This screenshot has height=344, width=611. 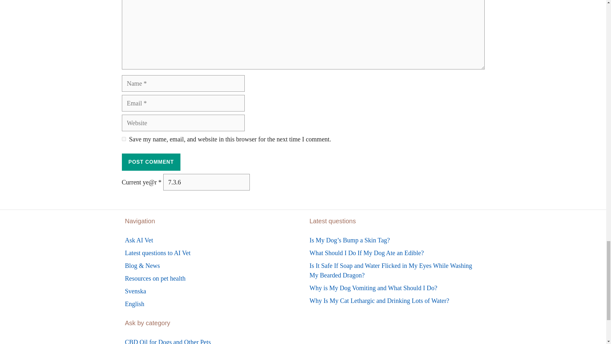 What do you see at coordinates (206, 182) in the screenshot?
I see `7.3.6` at bounding box center [206, 182].